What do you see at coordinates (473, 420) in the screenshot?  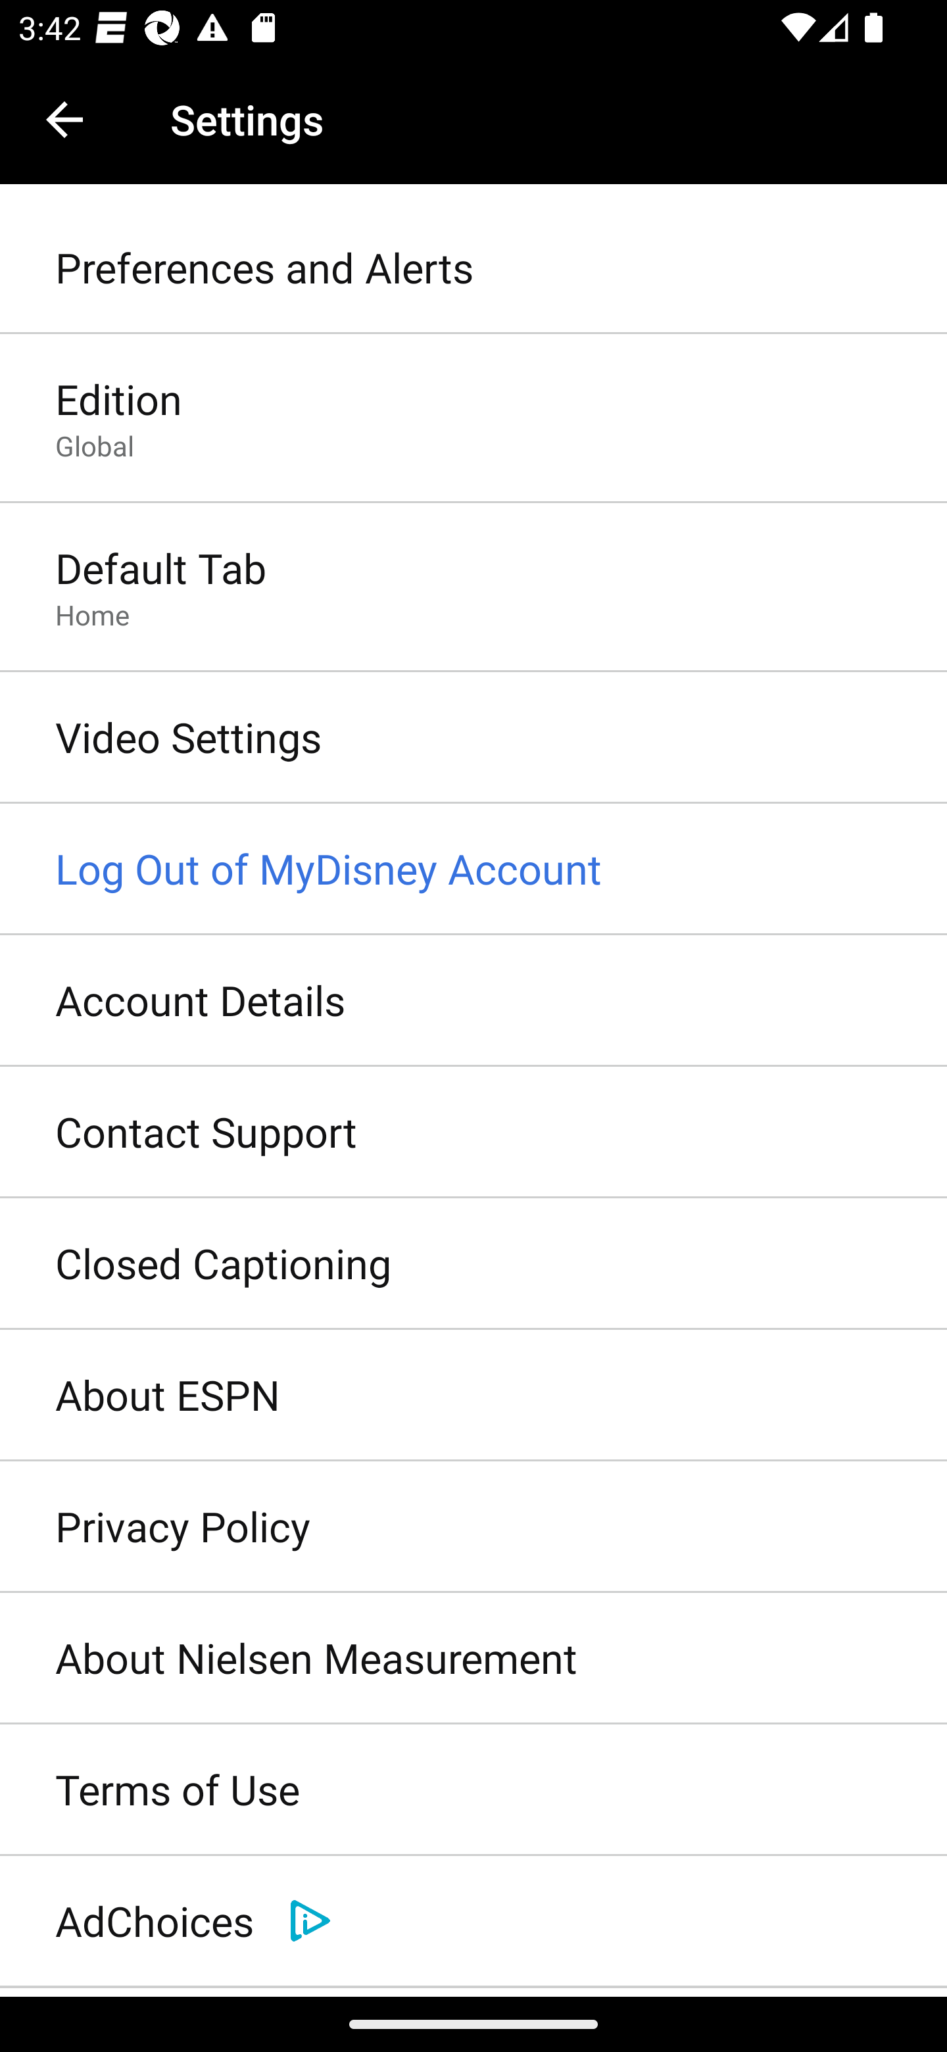 I see `Edition Global` at bounding box center [473, 420].